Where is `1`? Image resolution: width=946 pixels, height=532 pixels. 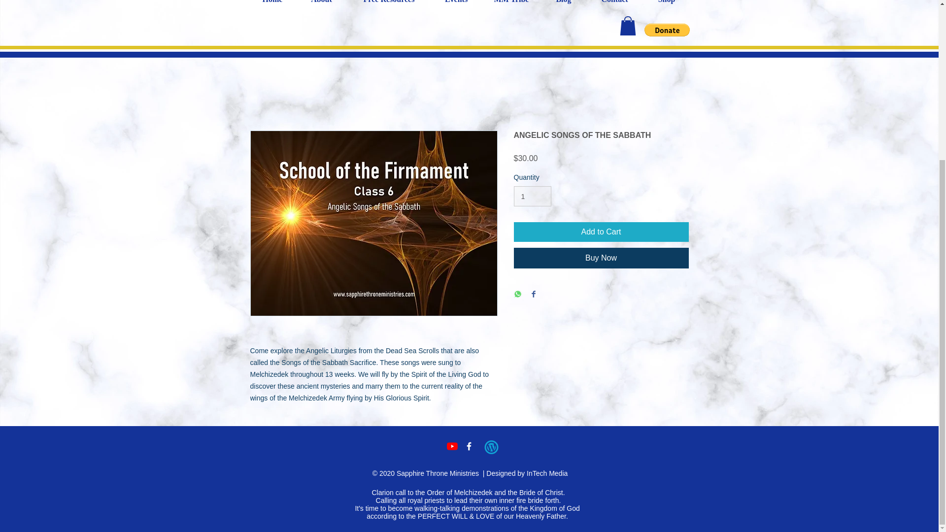 1 is located at coordinates (532, 196).